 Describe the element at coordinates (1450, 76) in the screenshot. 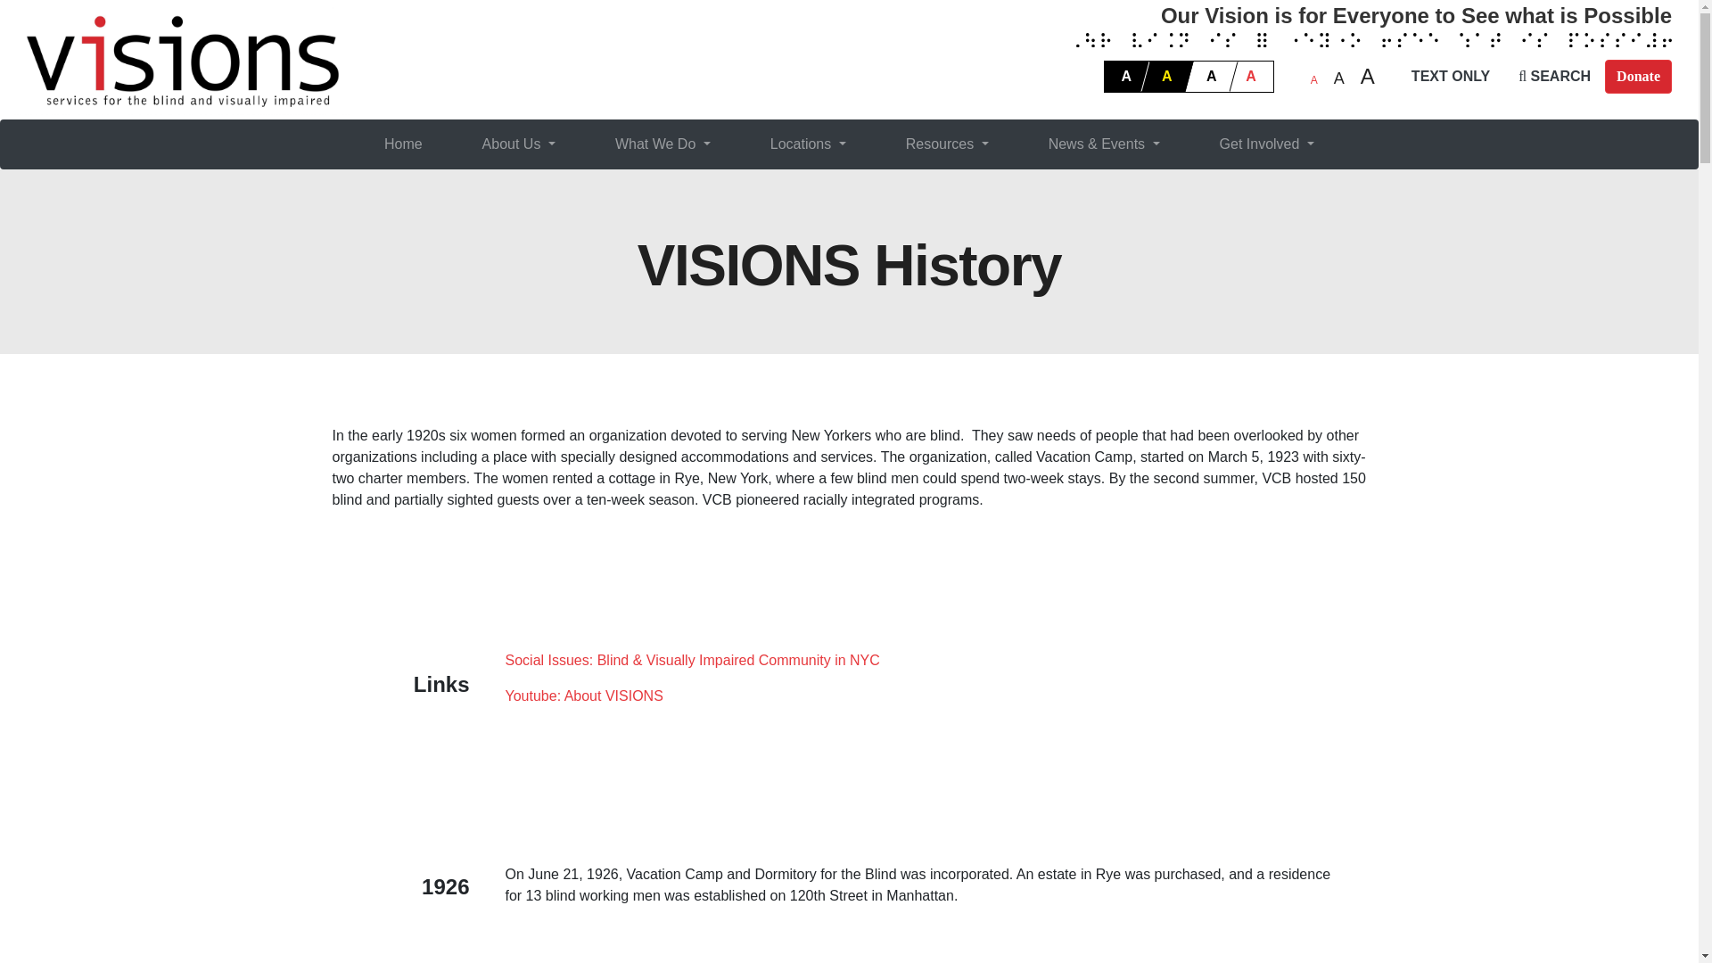

I see `TEXT ONLY` at that location.